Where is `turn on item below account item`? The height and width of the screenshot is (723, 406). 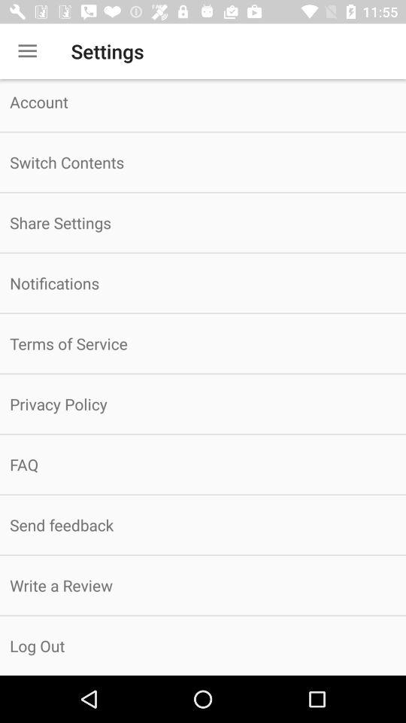 turn on item below account item is located at coordinates (203, 163).